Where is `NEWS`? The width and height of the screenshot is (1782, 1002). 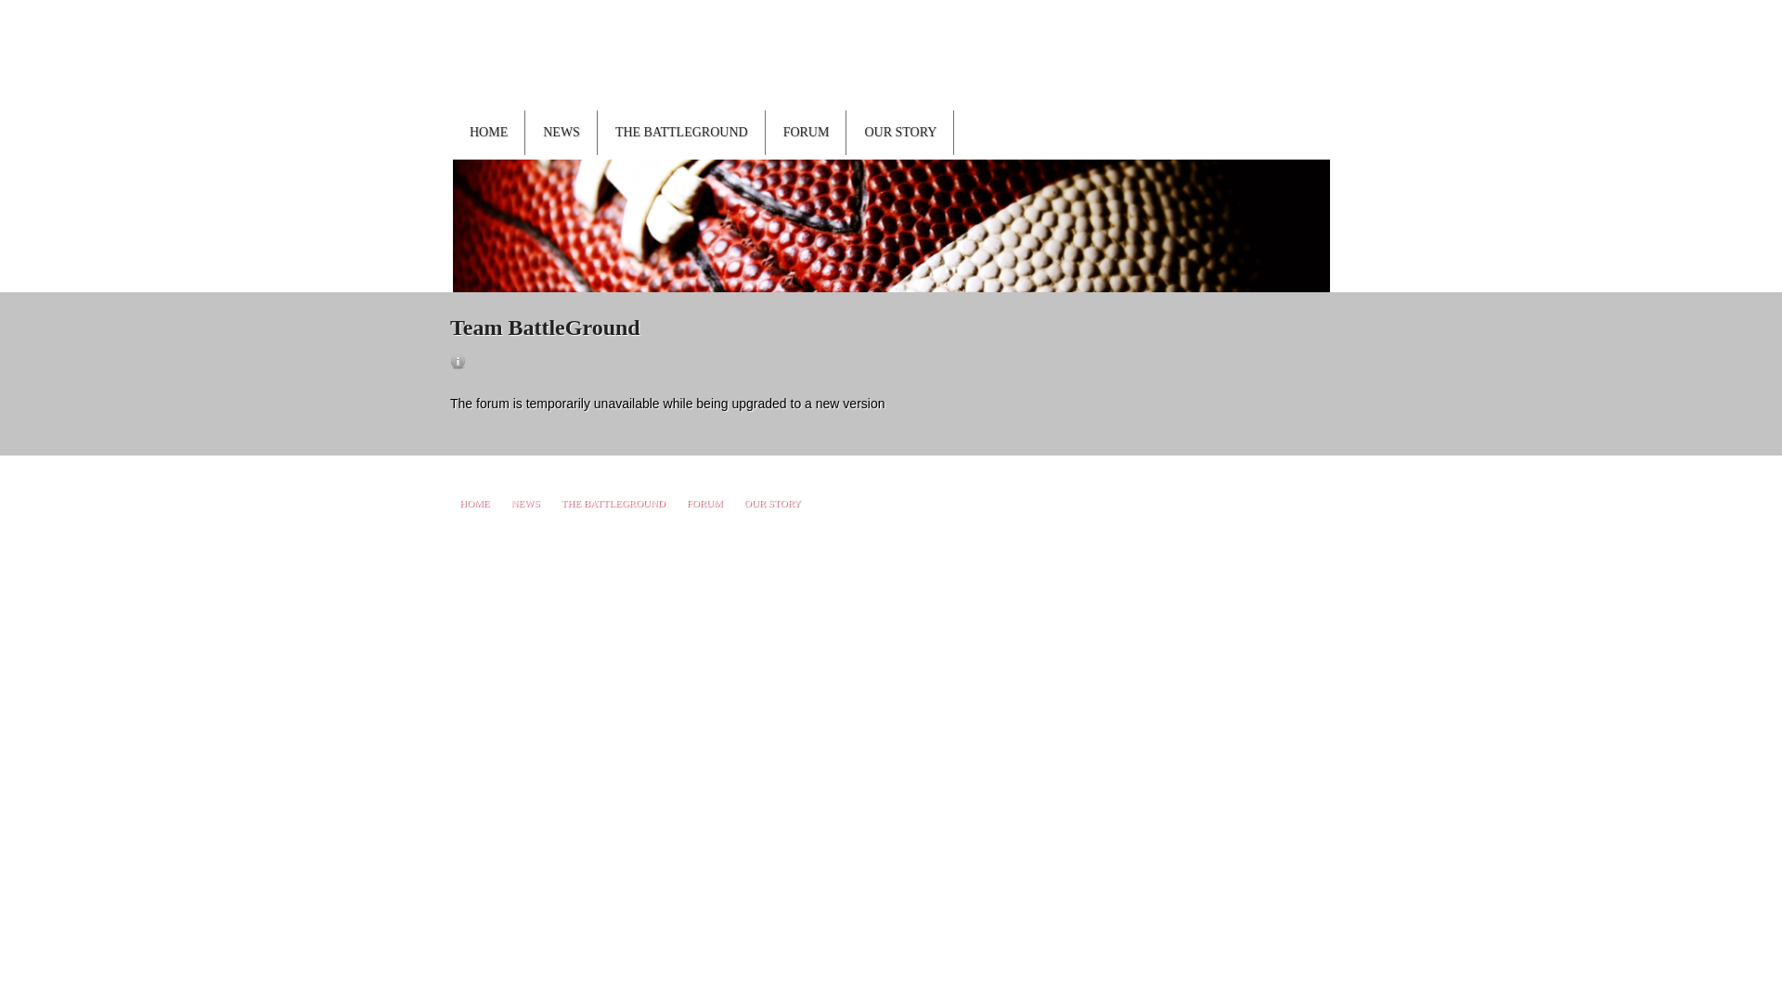
NEWS is located at coordinates (561, 132).